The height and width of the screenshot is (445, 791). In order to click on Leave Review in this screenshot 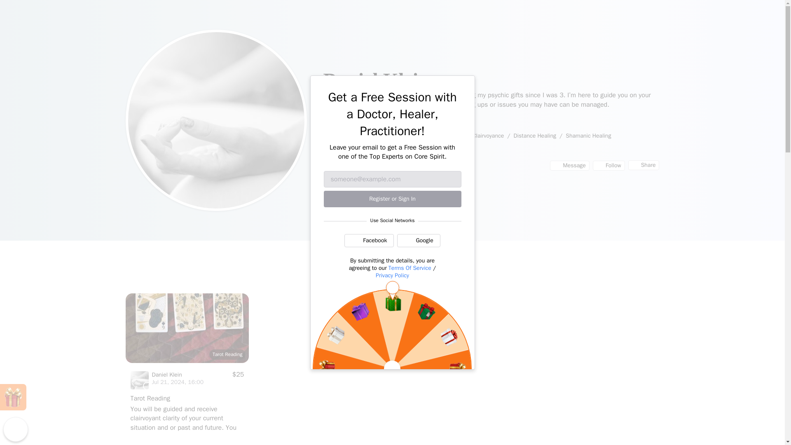, I will do `click(343, 120)`.